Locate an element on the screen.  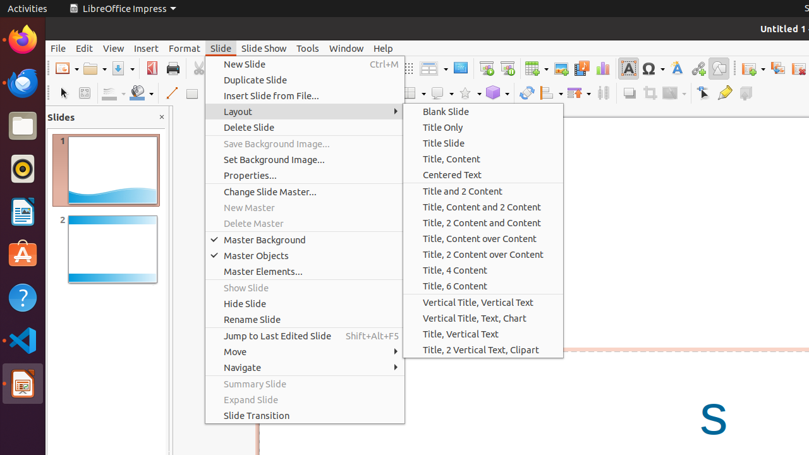
Centered Text is located at coordinates (483, 174).